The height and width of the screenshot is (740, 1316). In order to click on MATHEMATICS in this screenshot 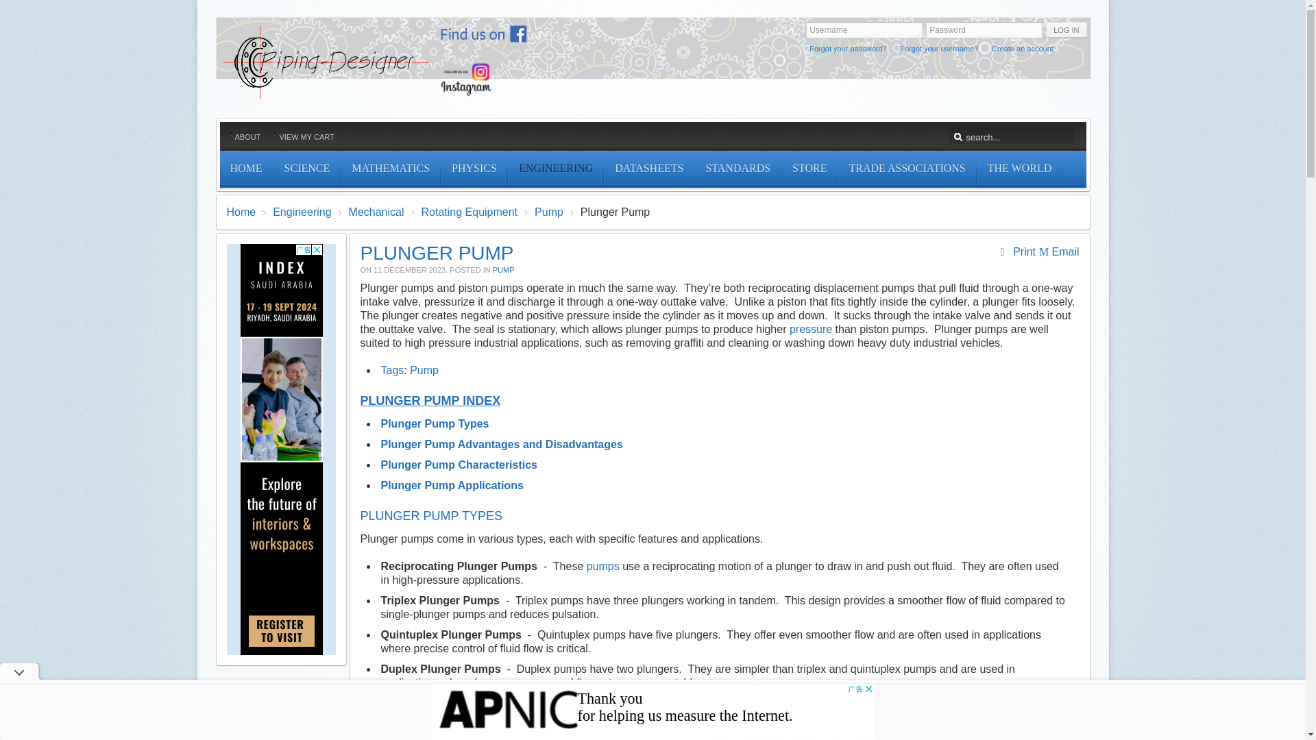, I will do `click(390, 169)`.